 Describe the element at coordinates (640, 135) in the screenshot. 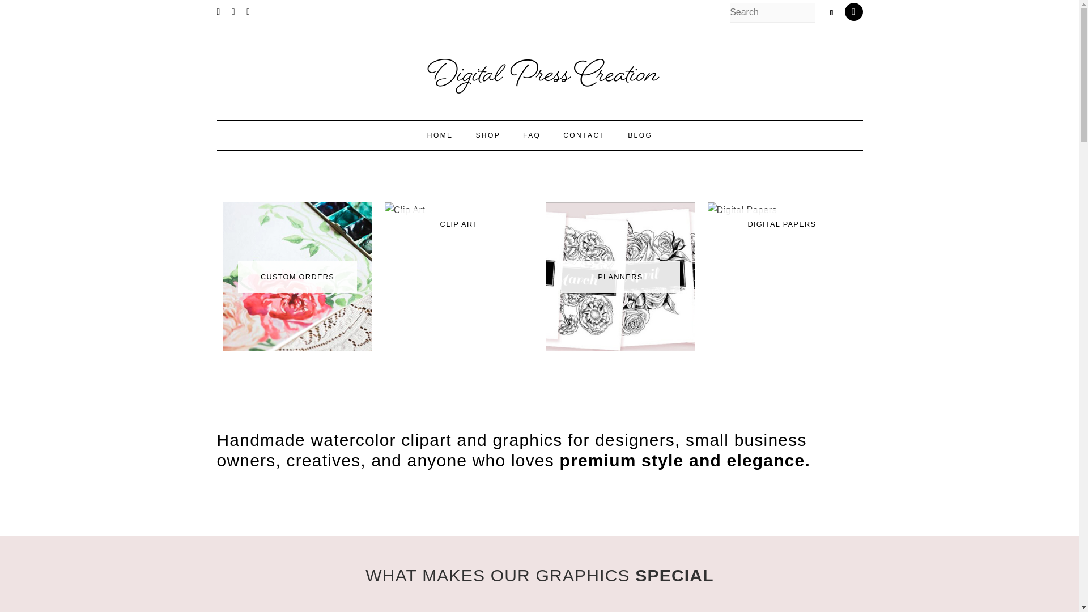

I see `BLOG` at that location.